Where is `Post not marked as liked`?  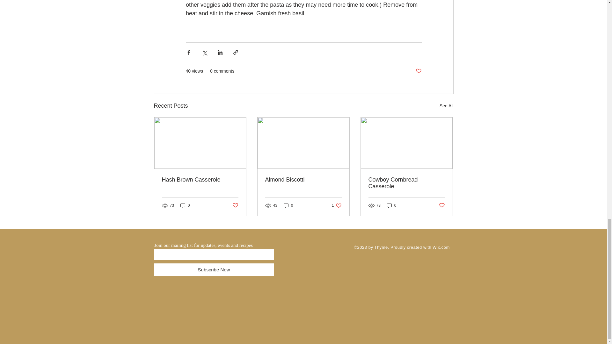 Post not marked as liked is located at coordinates (235, 205).